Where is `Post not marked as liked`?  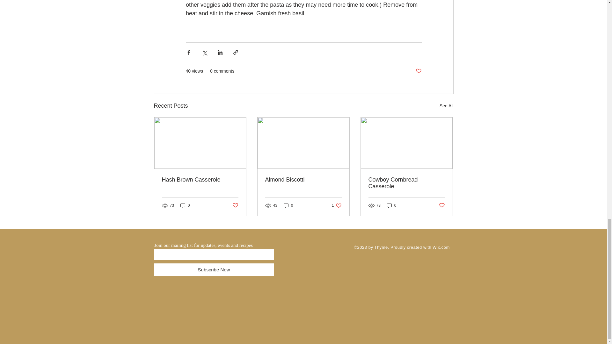 Post not marked as liked is located at coordinates (235, 205).